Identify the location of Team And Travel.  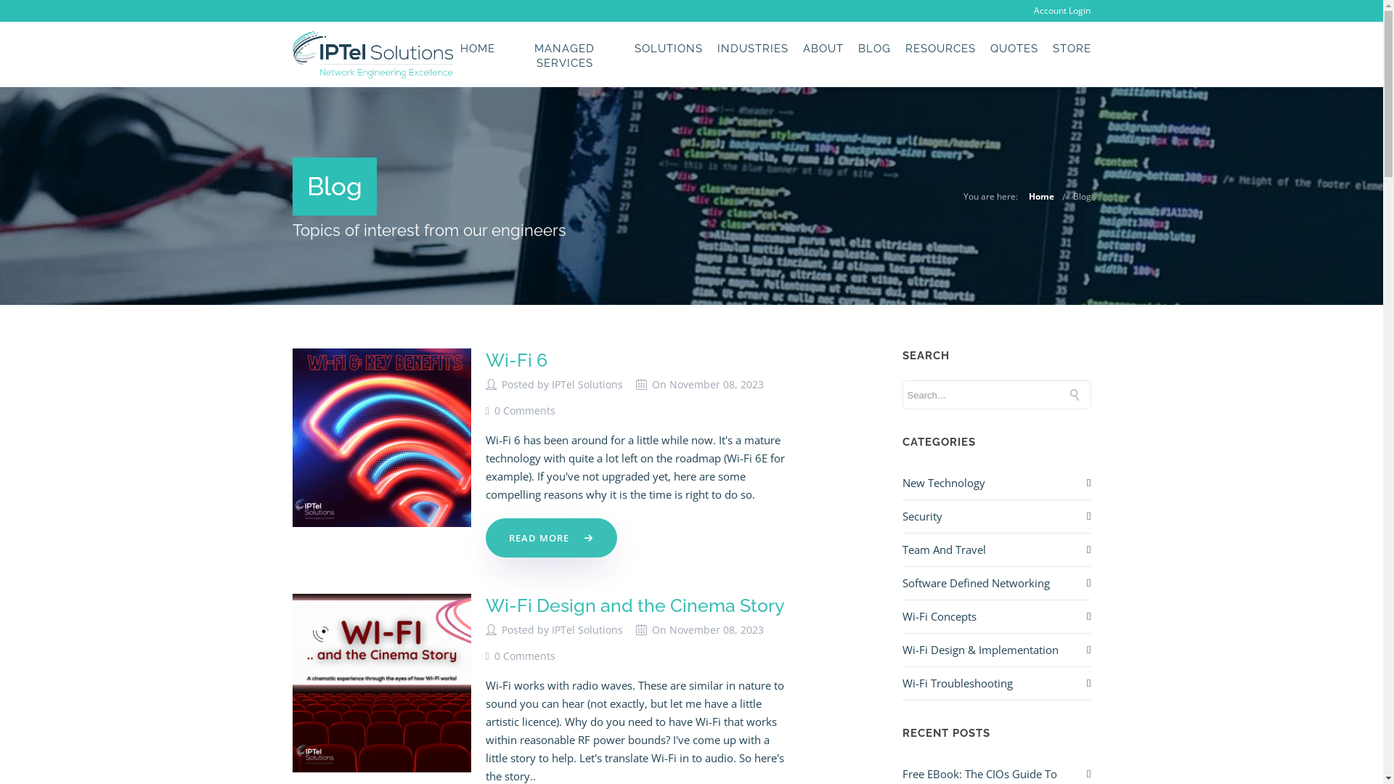
(944, 550).